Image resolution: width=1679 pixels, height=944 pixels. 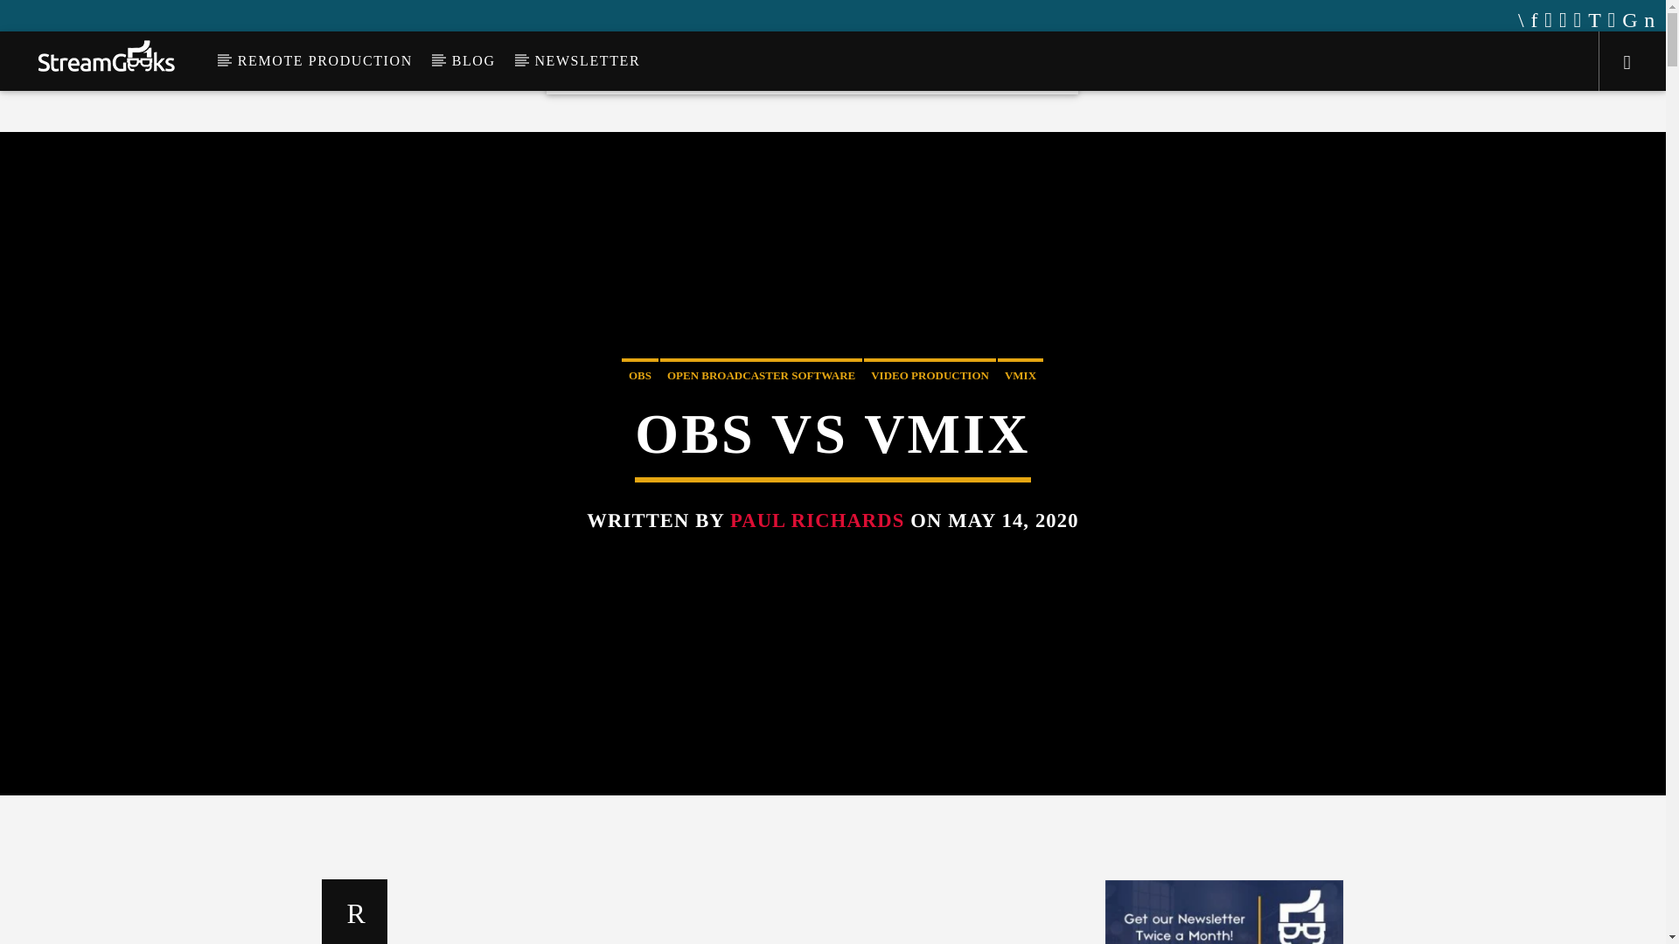 What do you see at coordinates (473, 60) in the screenshot?
I see `BLOG` at bounding box center [473, 60].